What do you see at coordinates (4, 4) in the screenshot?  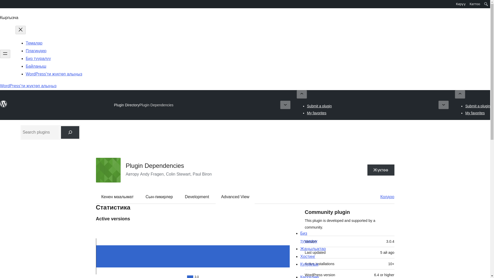 I see `WordPress.org` at bounding box center [4, 4].